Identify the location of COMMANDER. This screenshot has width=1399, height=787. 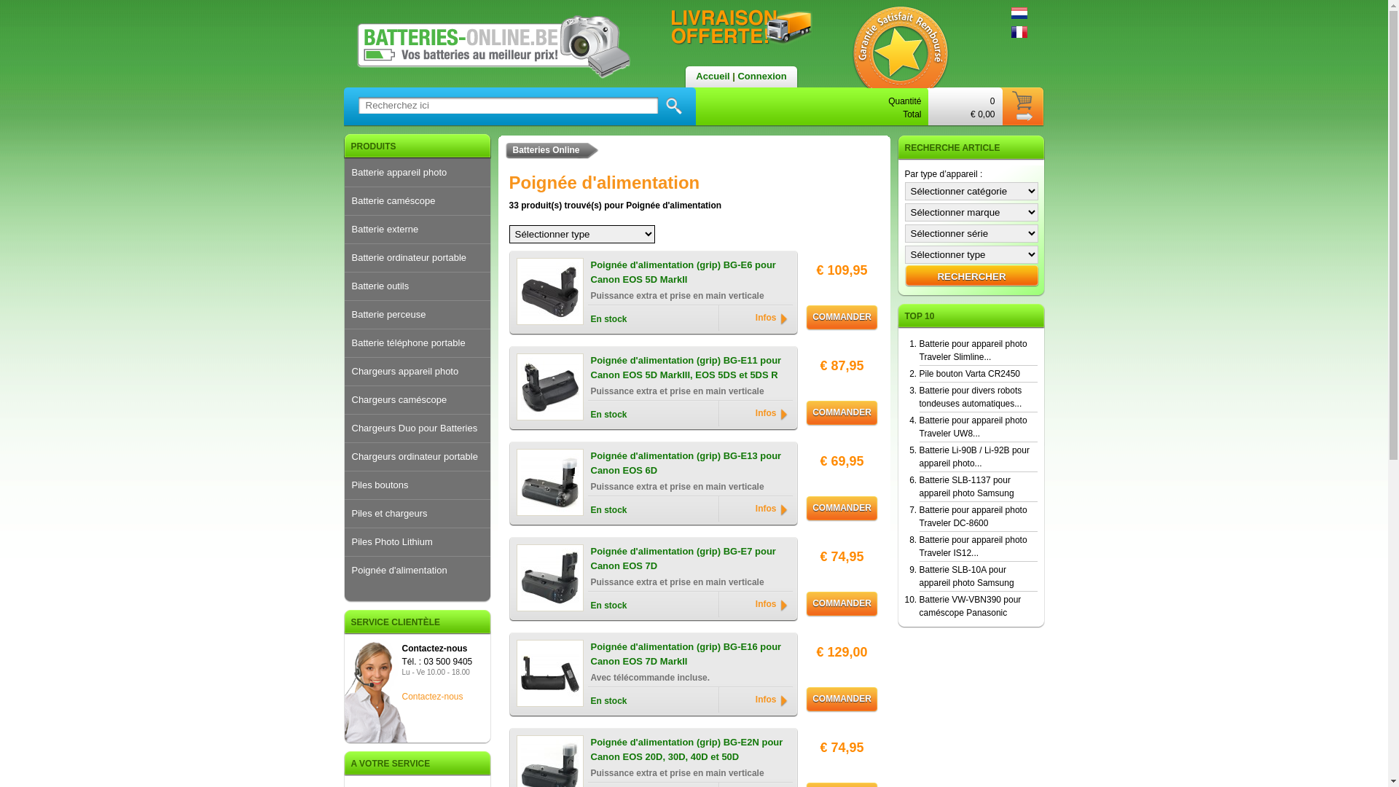
(842, 414).